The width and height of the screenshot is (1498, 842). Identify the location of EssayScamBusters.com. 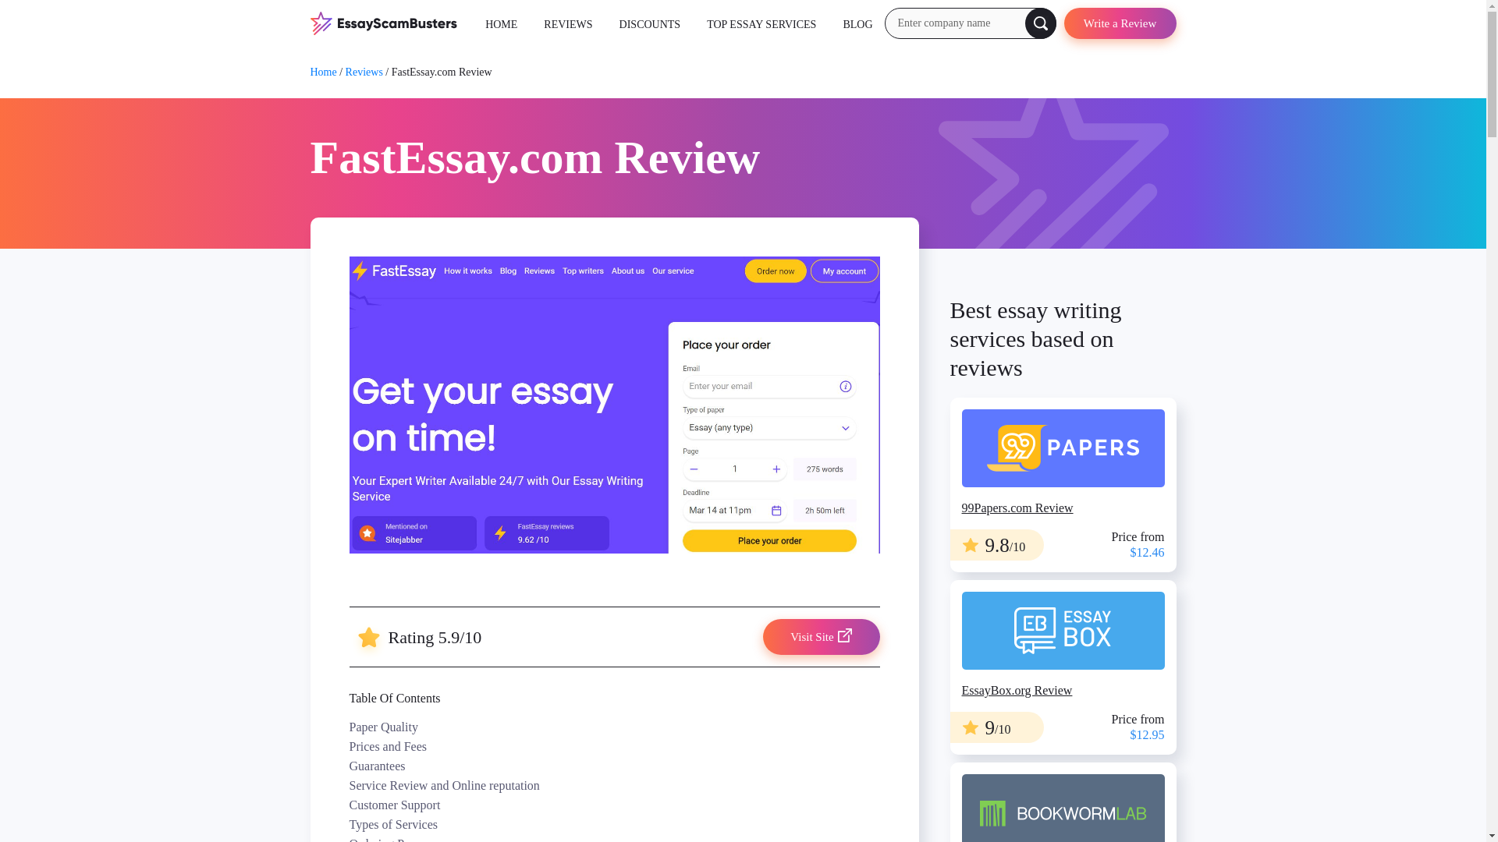
(383, 22).